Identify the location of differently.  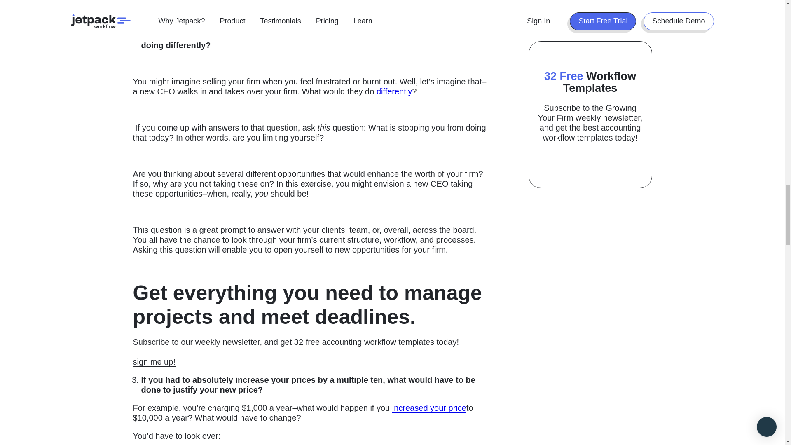
(394, 91).